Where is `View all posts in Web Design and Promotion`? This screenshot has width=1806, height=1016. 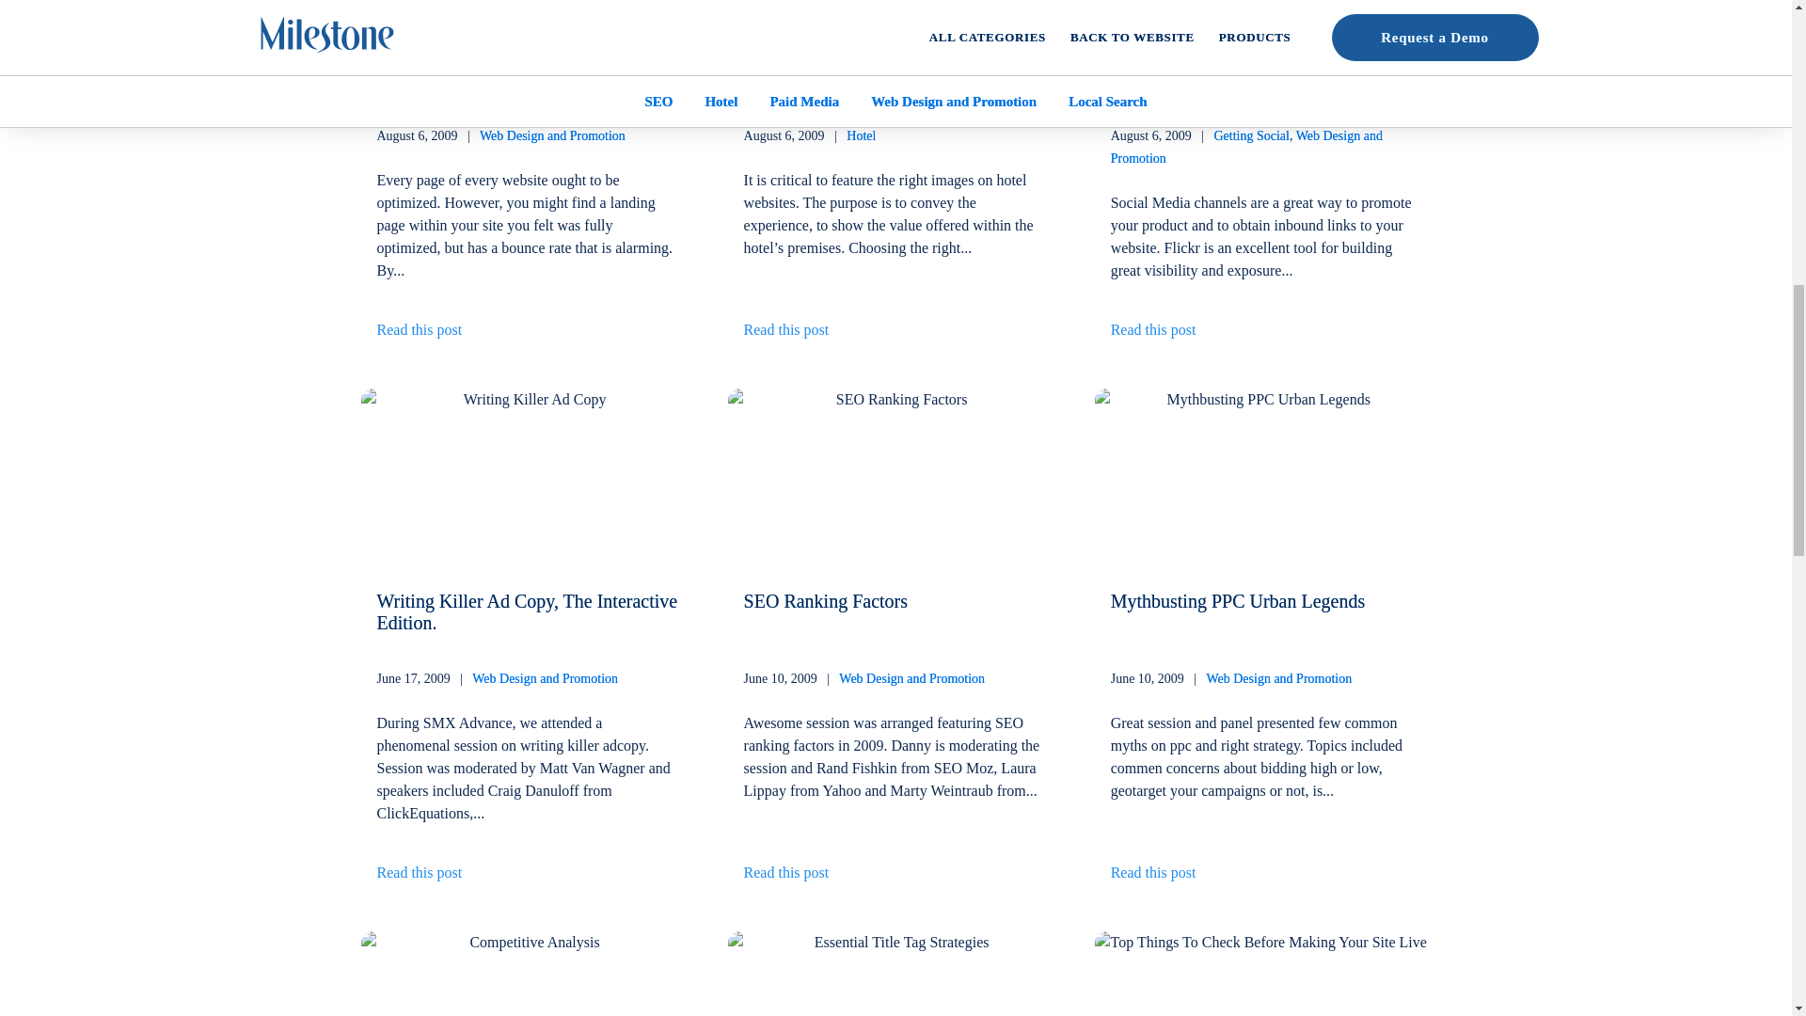 View all posts in Web Design and Promotion is located at coordinates (1278, 678).